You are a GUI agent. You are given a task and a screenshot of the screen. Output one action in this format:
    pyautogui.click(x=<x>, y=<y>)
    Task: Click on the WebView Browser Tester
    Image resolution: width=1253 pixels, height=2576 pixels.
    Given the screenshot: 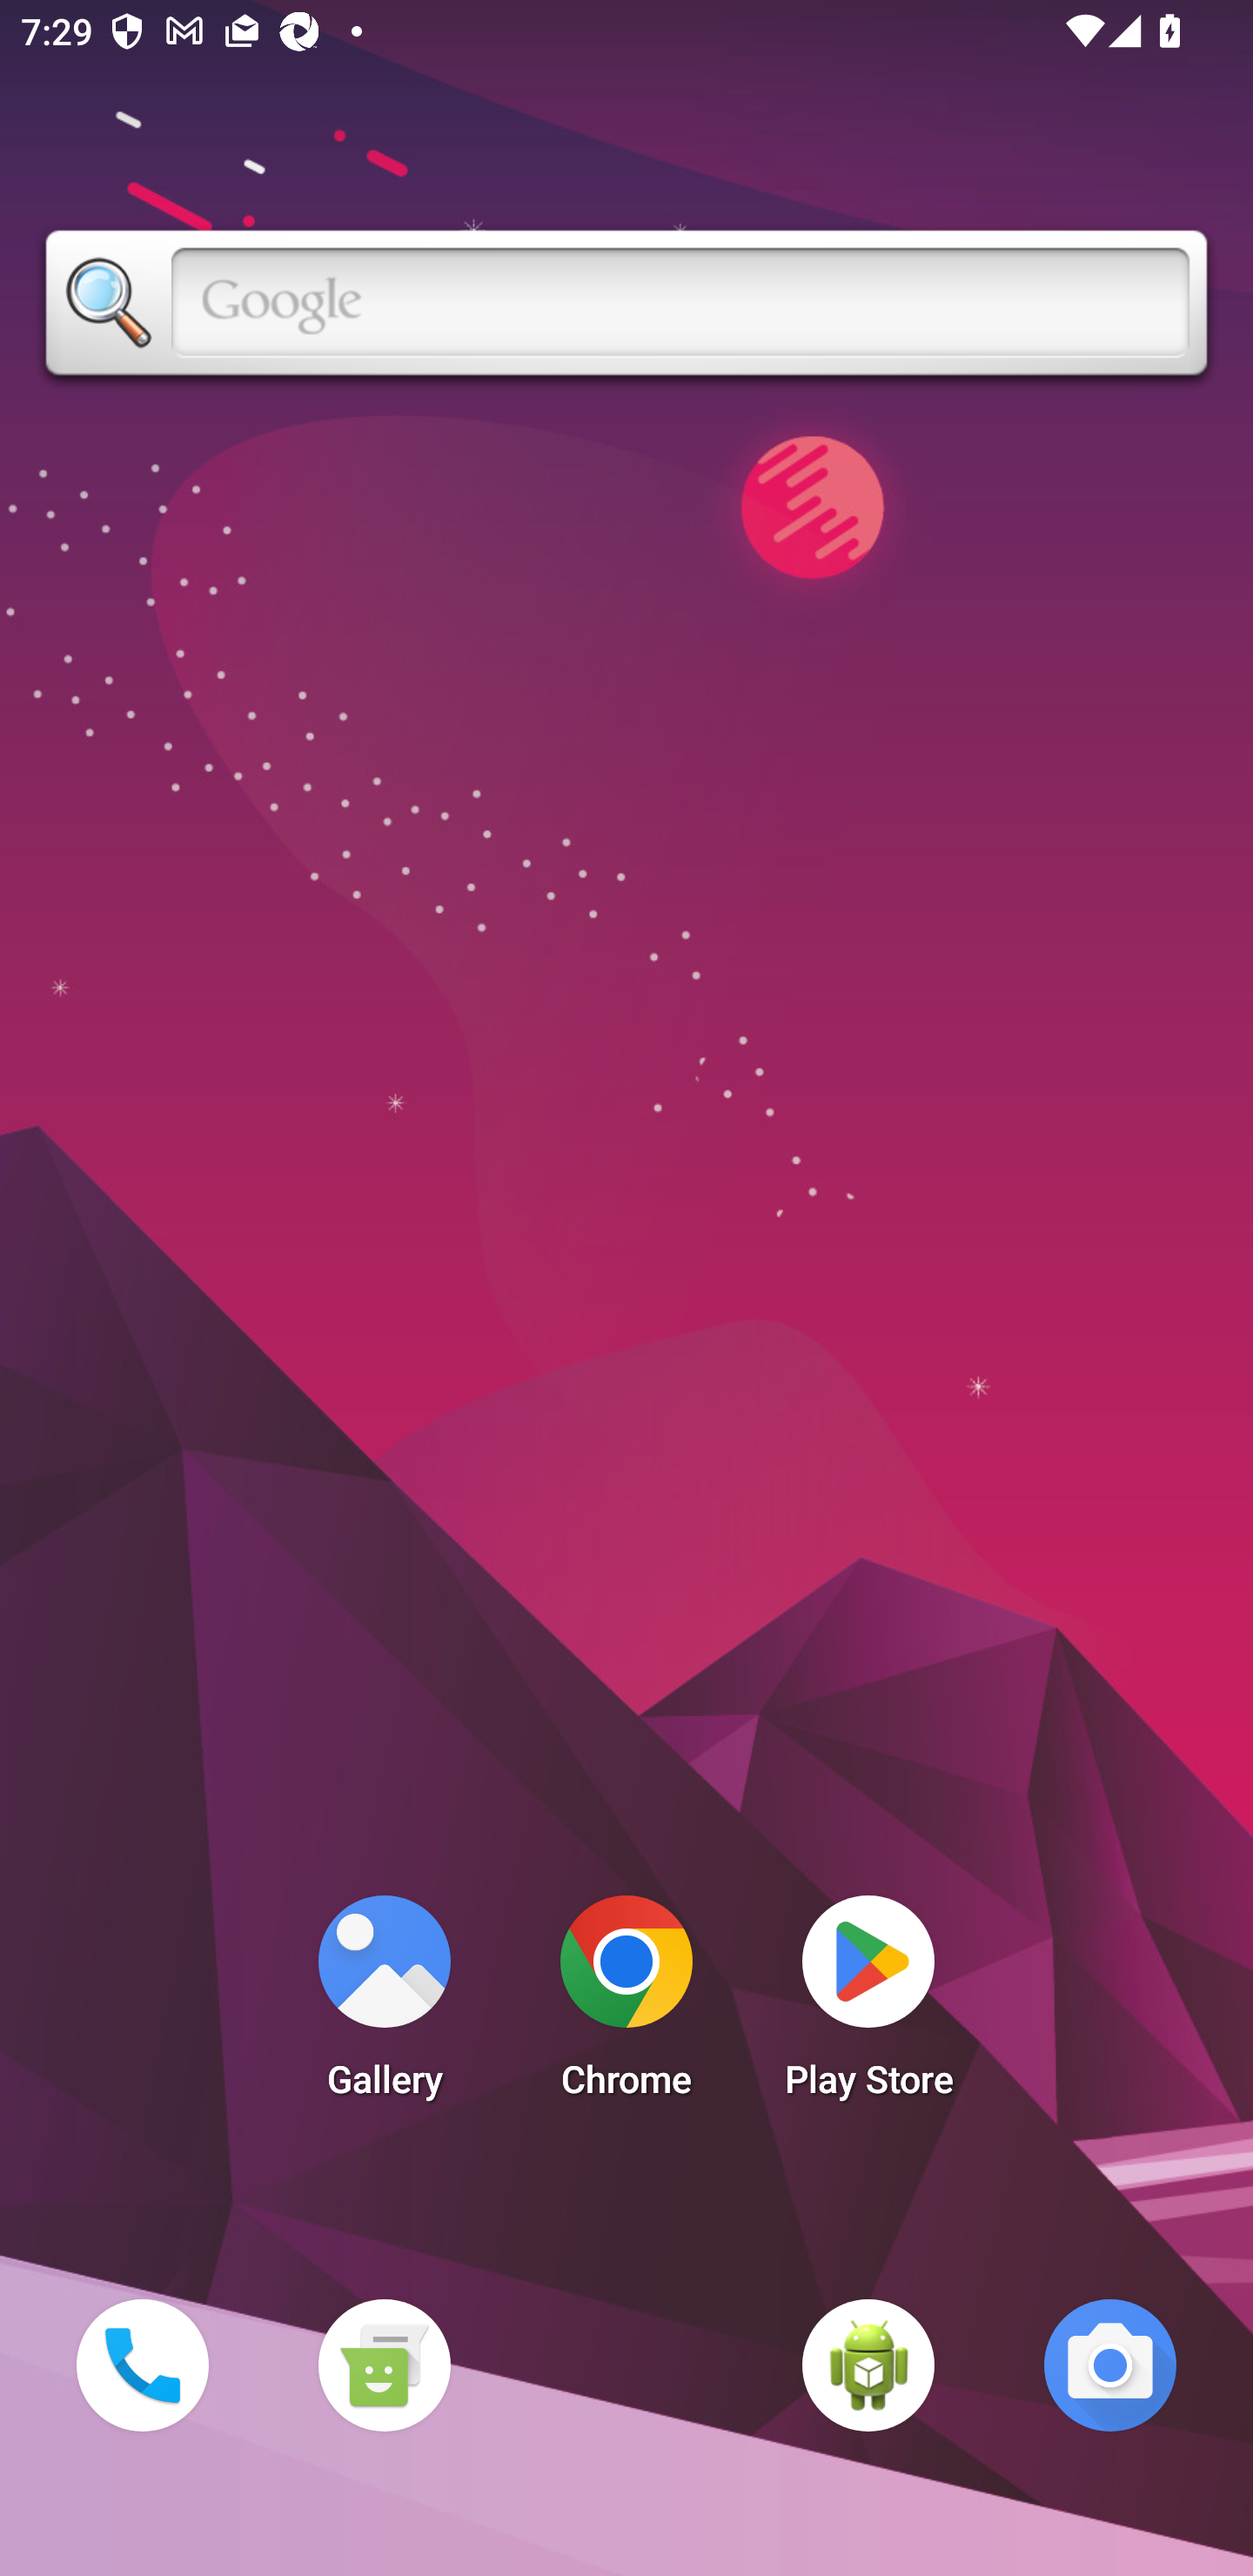 What is the action you would take?
    pyautogui.click(x=868, y=2365)
    